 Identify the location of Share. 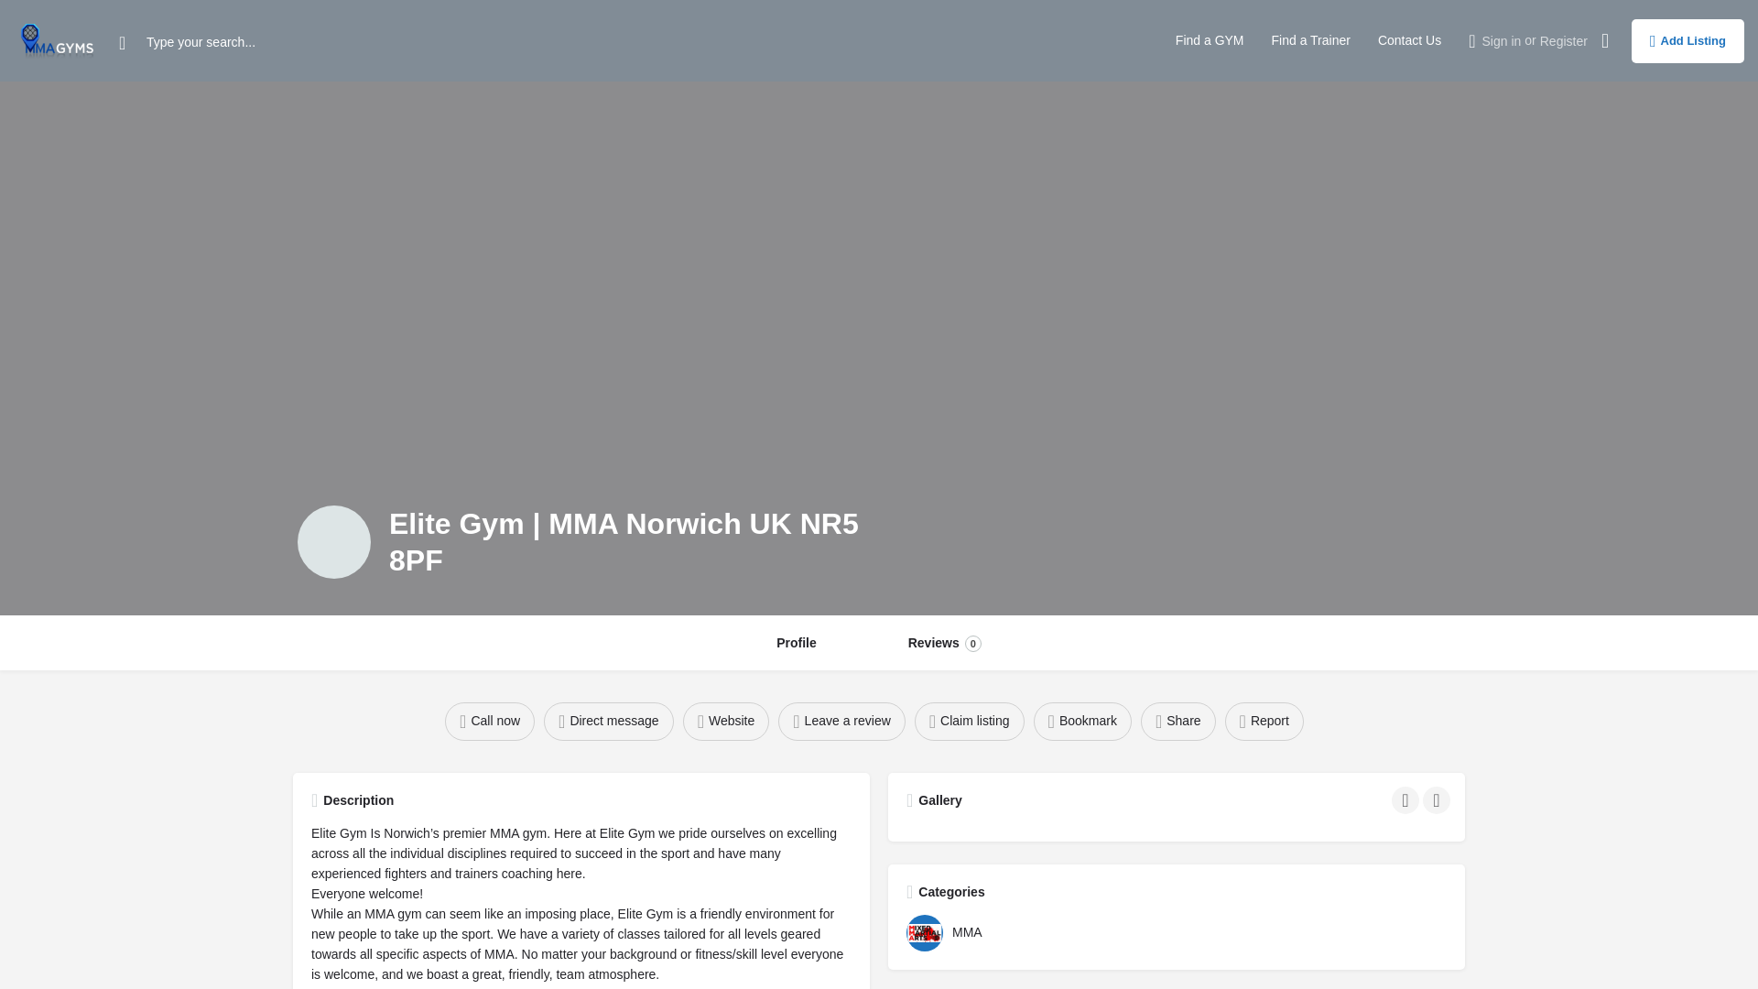
(1563, 40).